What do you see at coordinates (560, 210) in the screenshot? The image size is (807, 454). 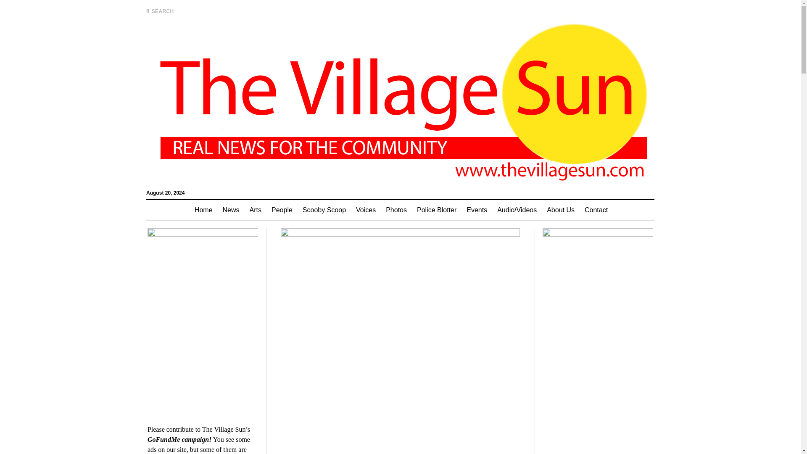 I see `About Us` at bounding box center [560, 210].